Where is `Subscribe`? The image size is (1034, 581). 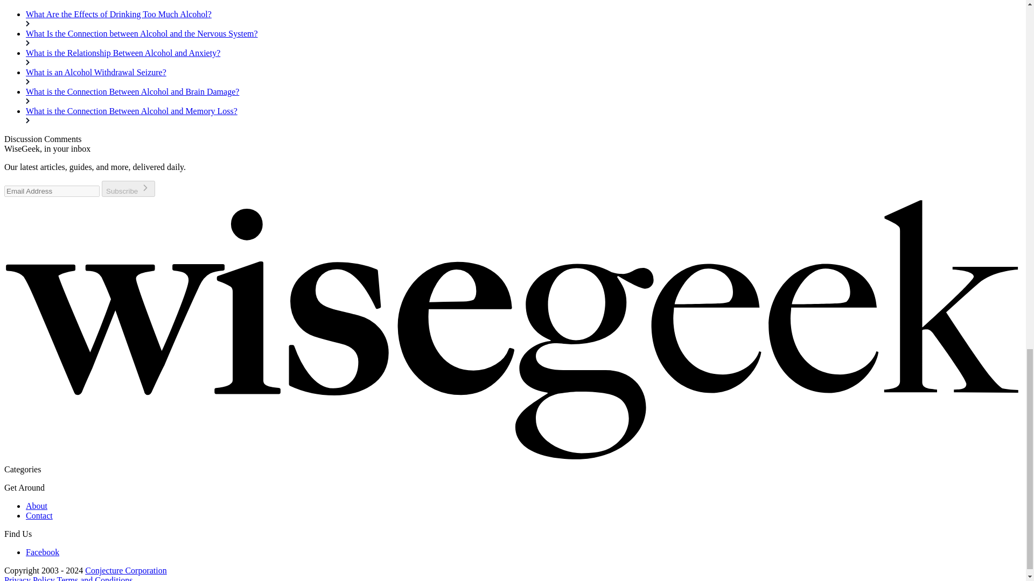 Subscribe is located at coordinates (128, 188).